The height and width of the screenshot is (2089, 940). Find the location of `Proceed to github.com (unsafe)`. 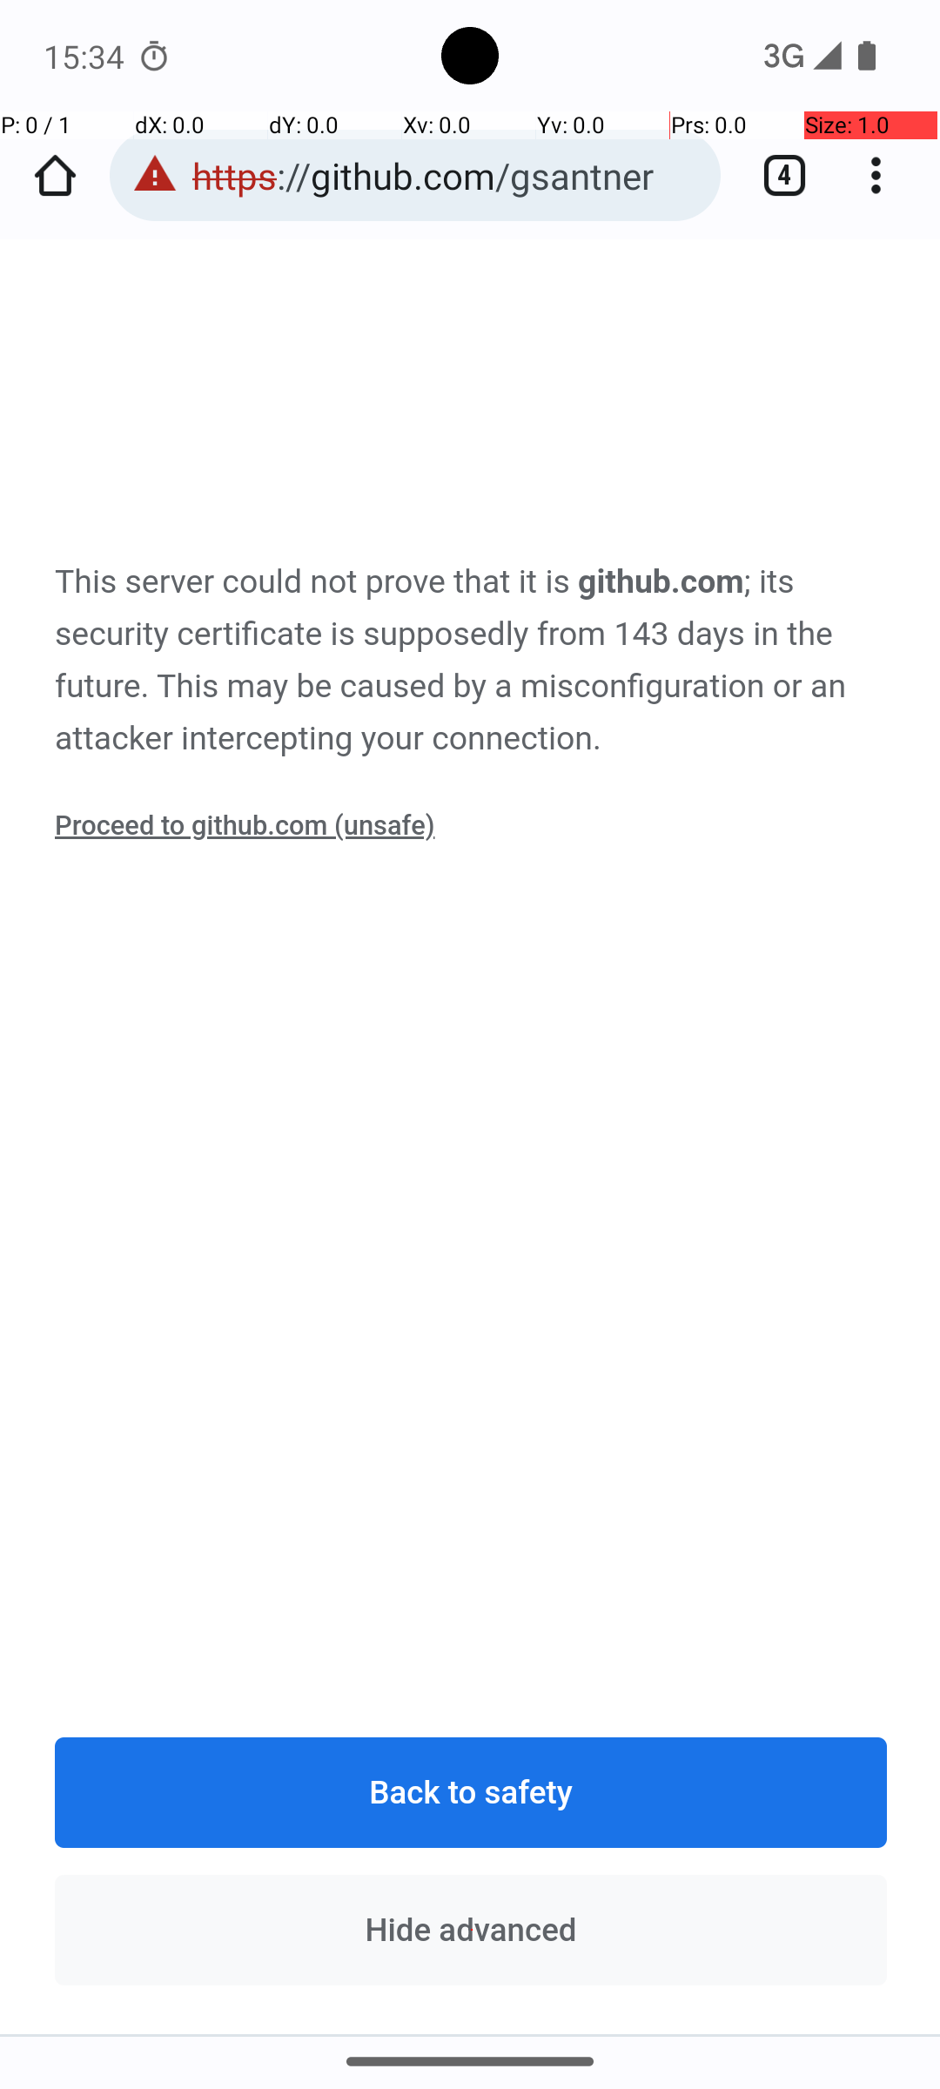

Proceed to github.com (unsafe) is located at coordinates (245, 825).